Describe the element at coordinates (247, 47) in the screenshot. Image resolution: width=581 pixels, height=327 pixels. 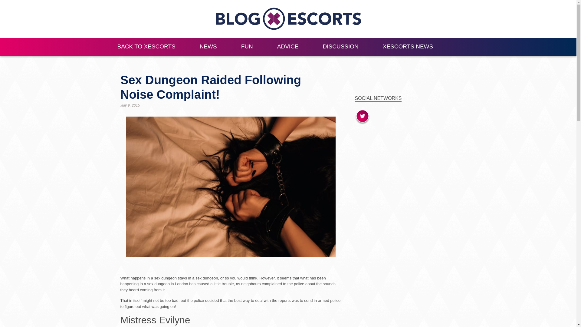
I see `FUN` at that location.